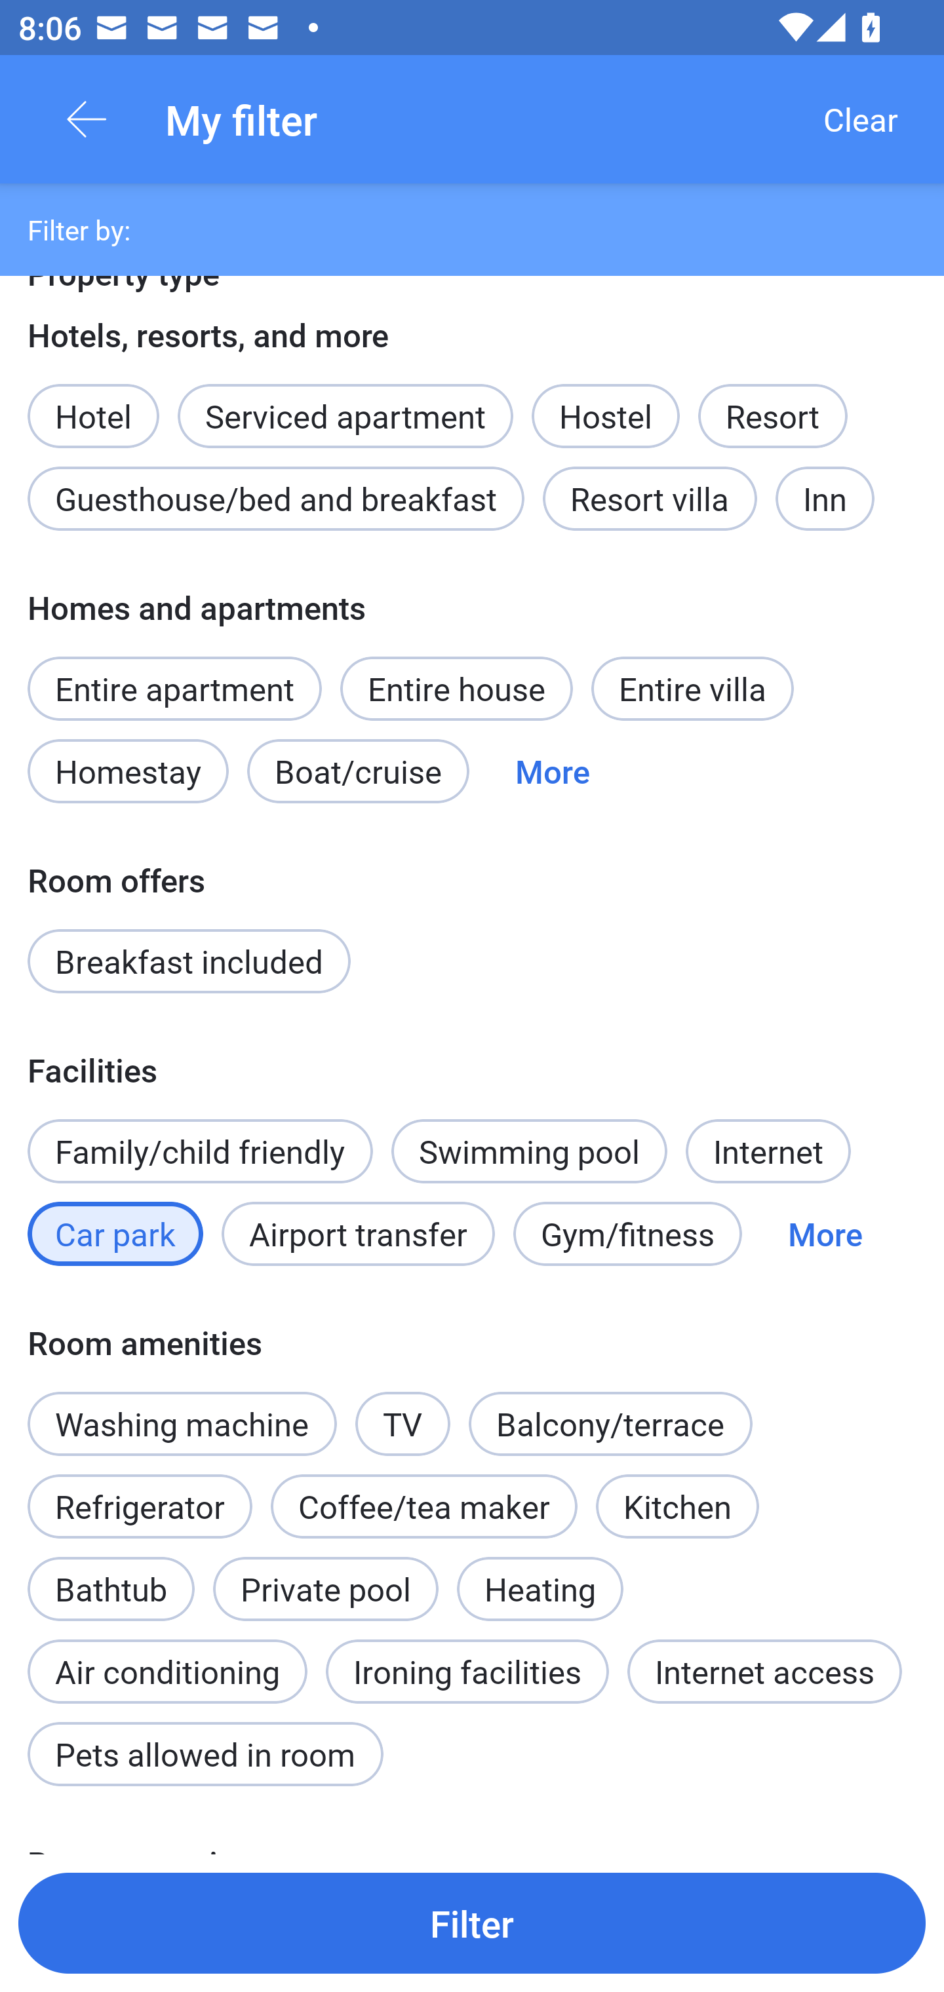 The image size is (944, 1992). I want to click on Coffee/tea maker, so click(424, 1507).